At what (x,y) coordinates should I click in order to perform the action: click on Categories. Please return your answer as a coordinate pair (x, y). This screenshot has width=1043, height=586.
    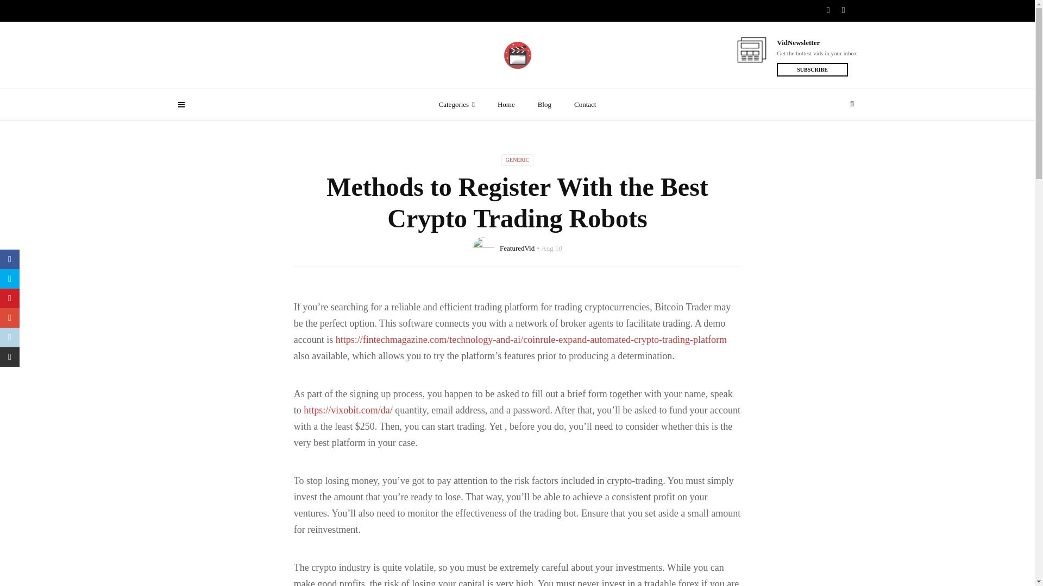
    Looking at the image, I should click on (456, 104).